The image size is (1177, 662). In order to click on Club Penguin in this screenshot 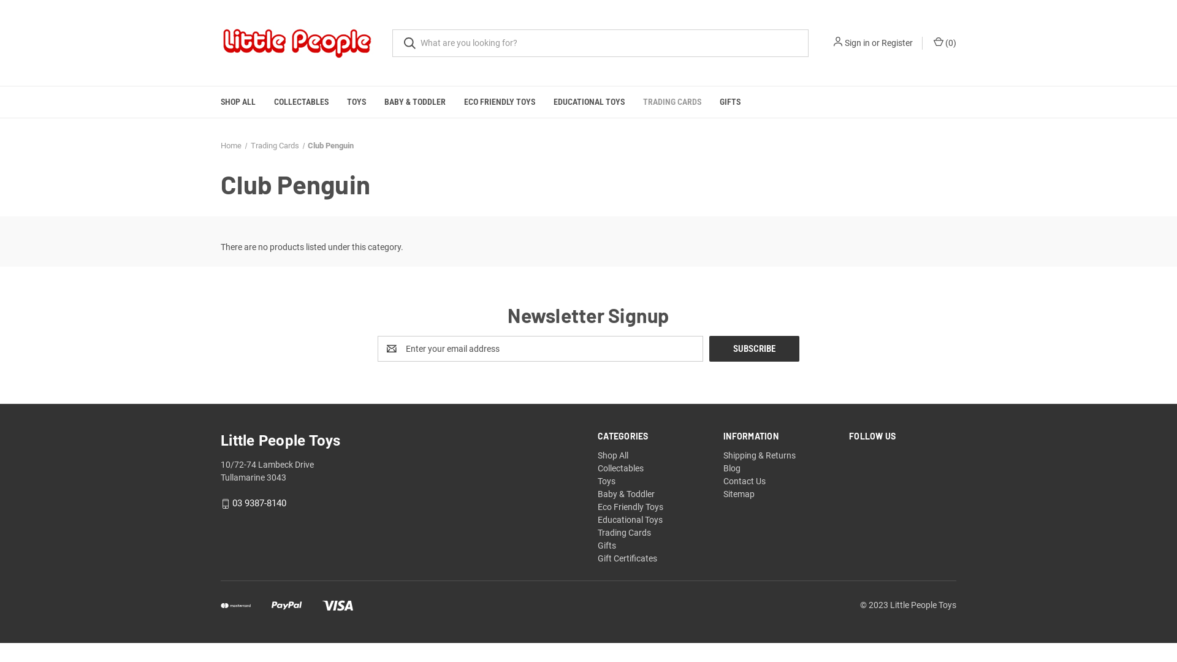, I will do `click(331, 146)`.